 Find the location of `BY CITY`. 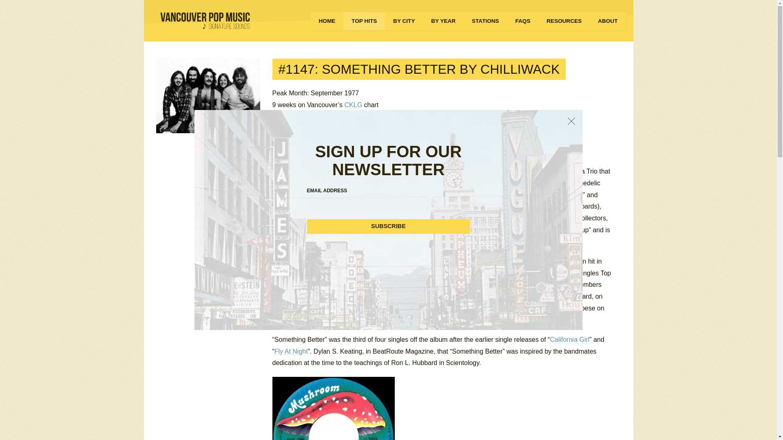

BY CITY is located at coordinates (404, 21).